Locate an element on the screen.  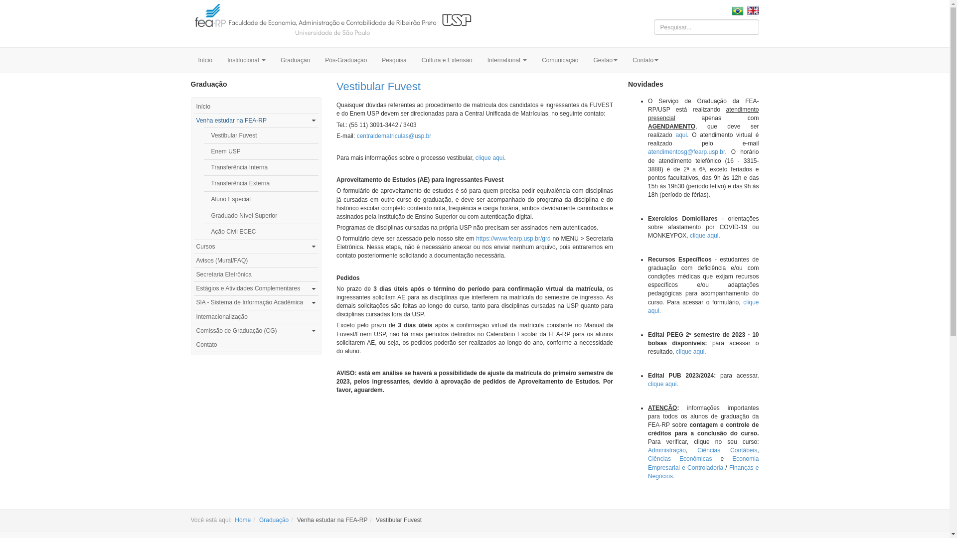
clique aqui. is located at coordinates (705, 236).